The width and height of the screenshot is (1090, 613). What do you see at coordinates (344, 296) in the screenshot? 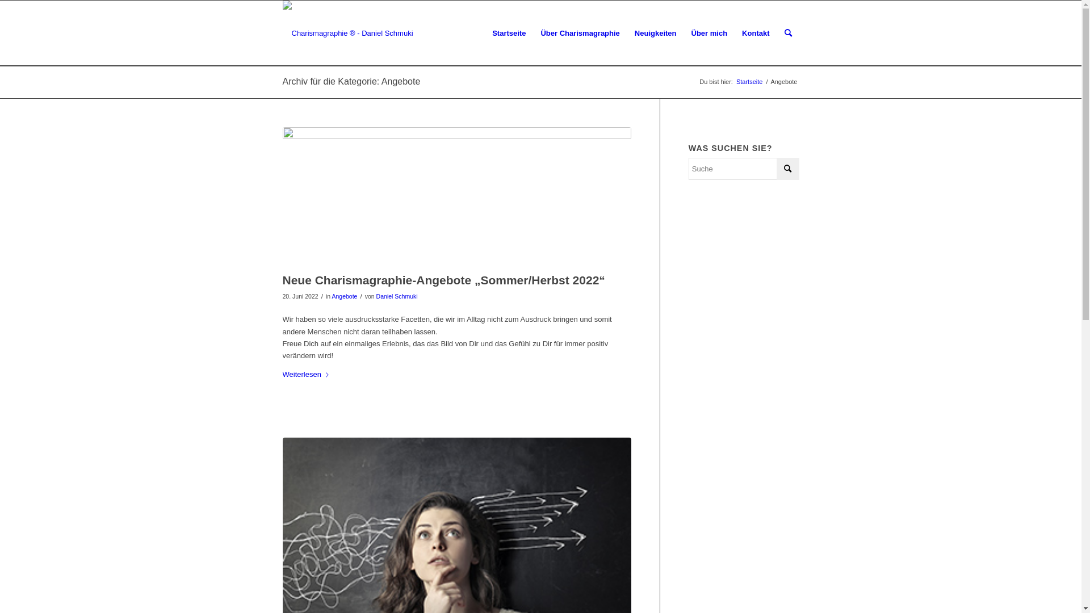
I see `Angebote` at bounding box center [344, 296].